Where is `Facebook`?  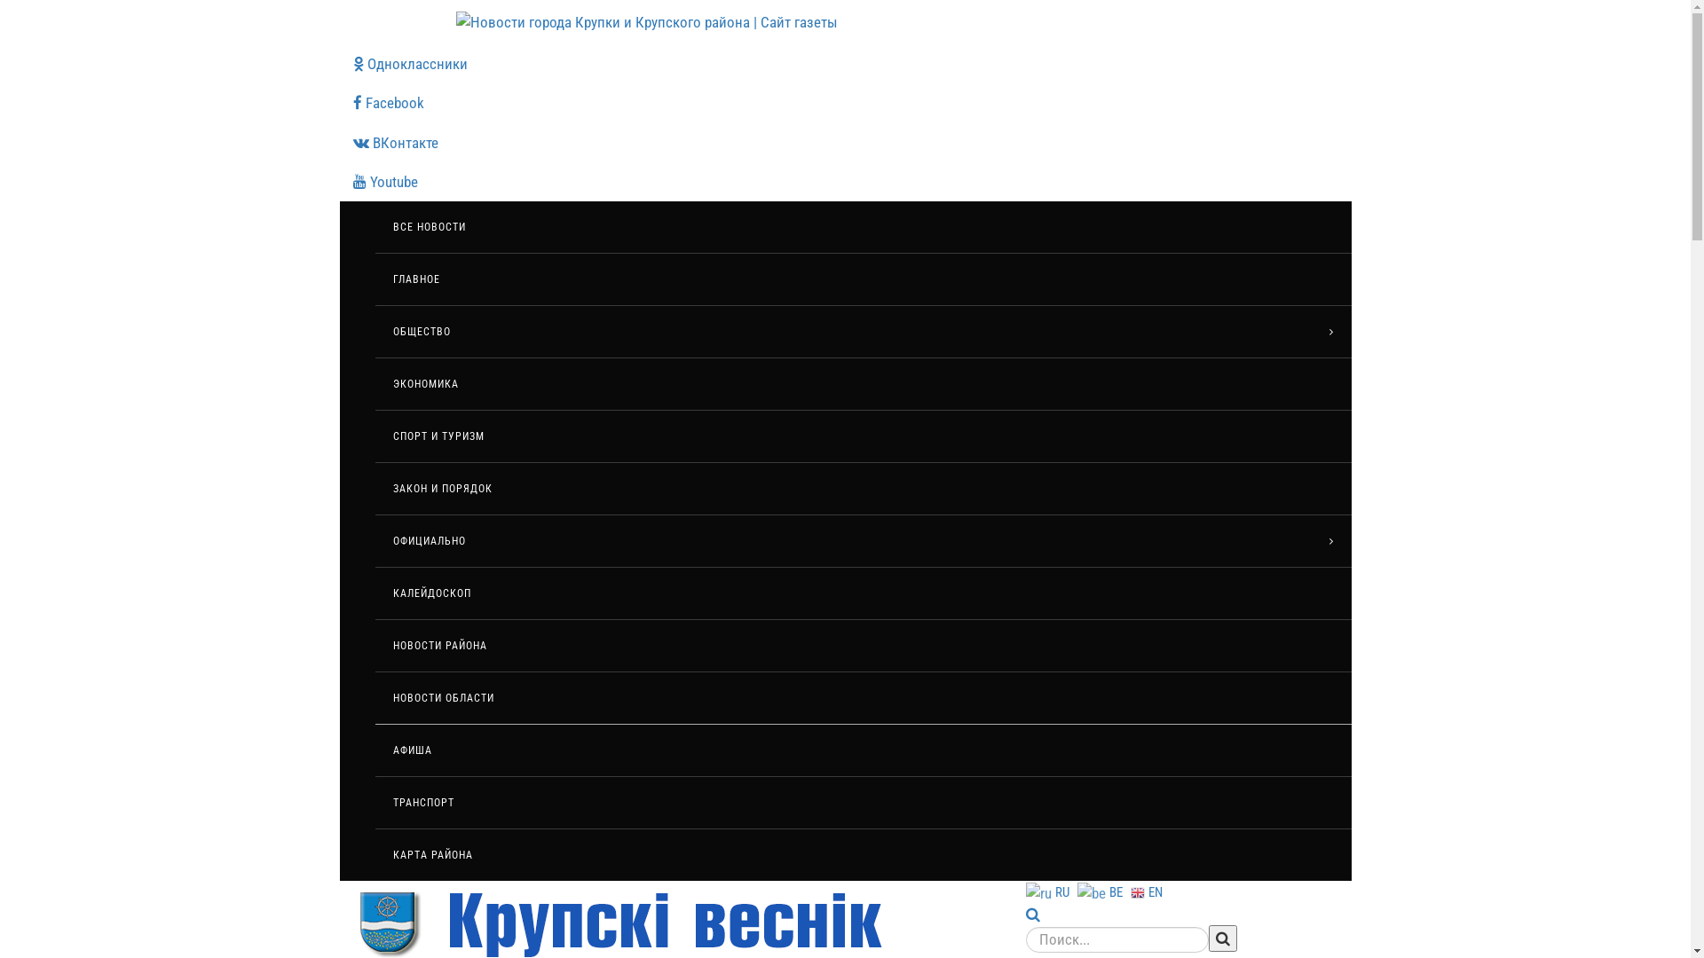 Facebook is located at coordinates (845, 103).